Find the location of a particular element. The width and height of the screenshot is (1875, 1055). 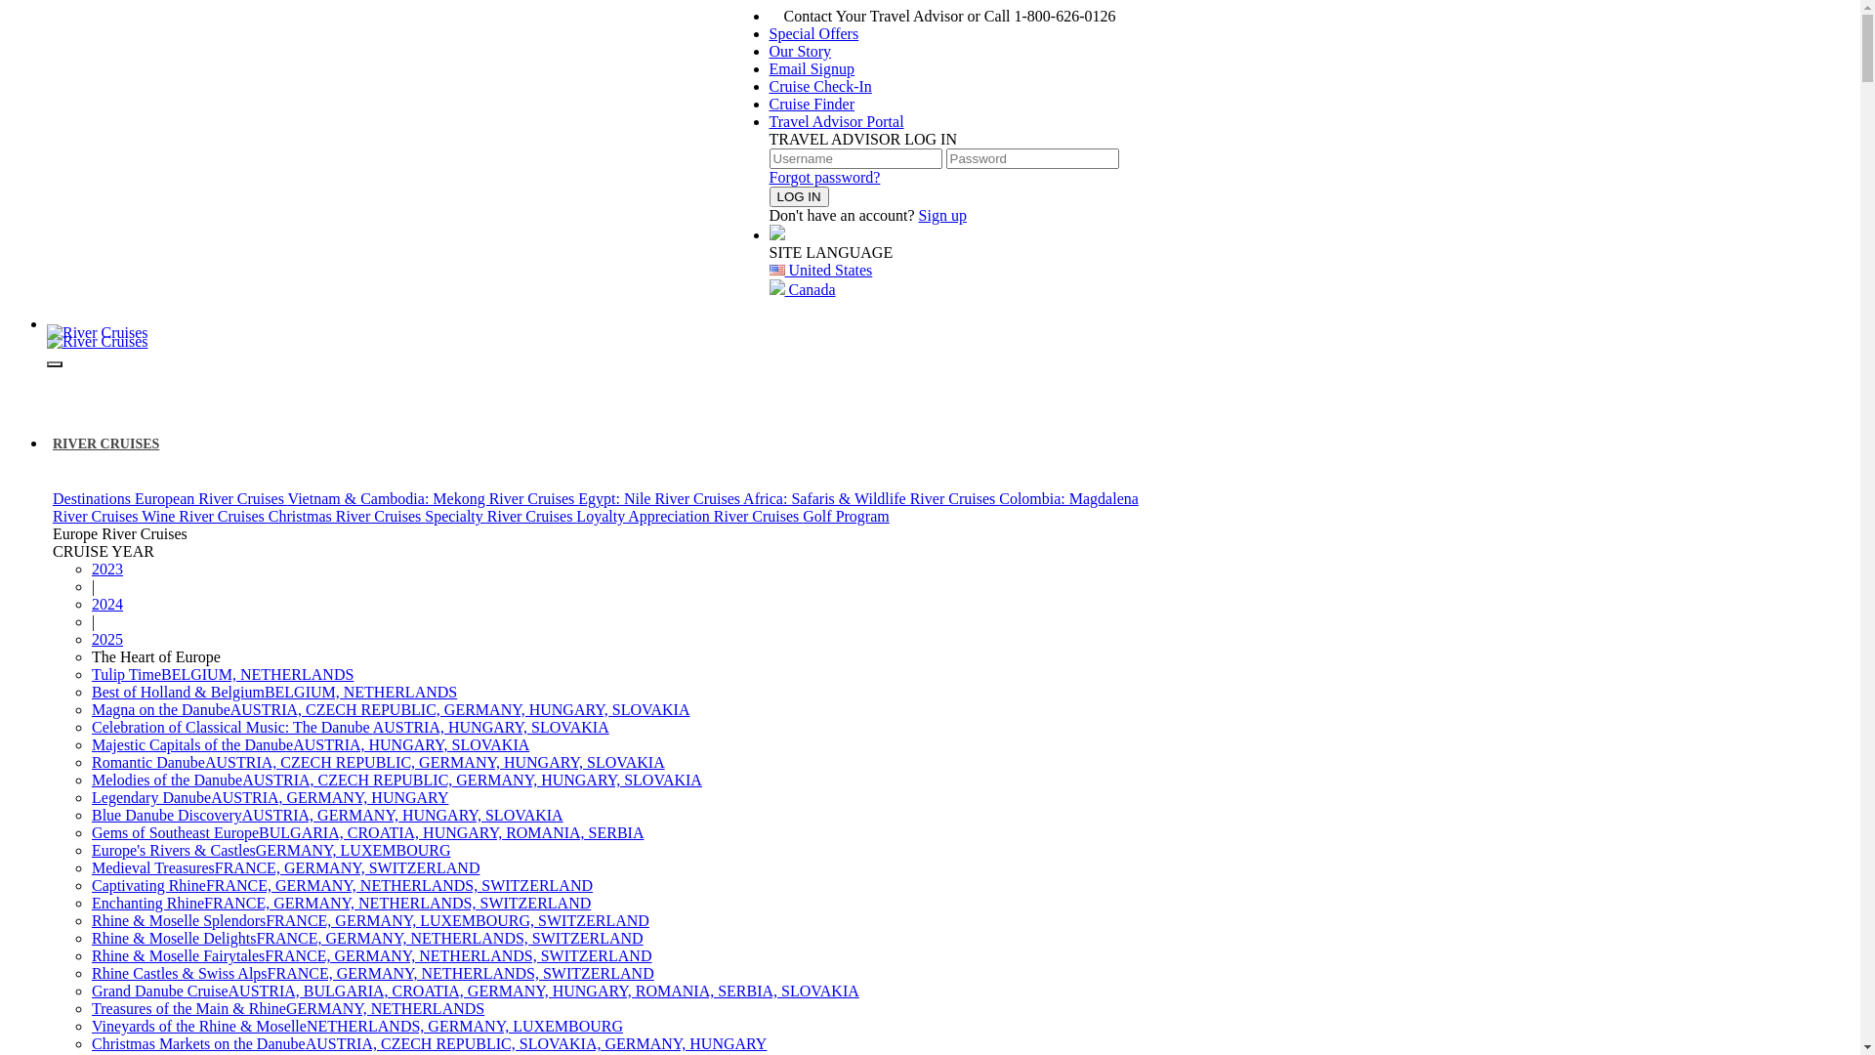

2025 is located at coordinates (107, 639).